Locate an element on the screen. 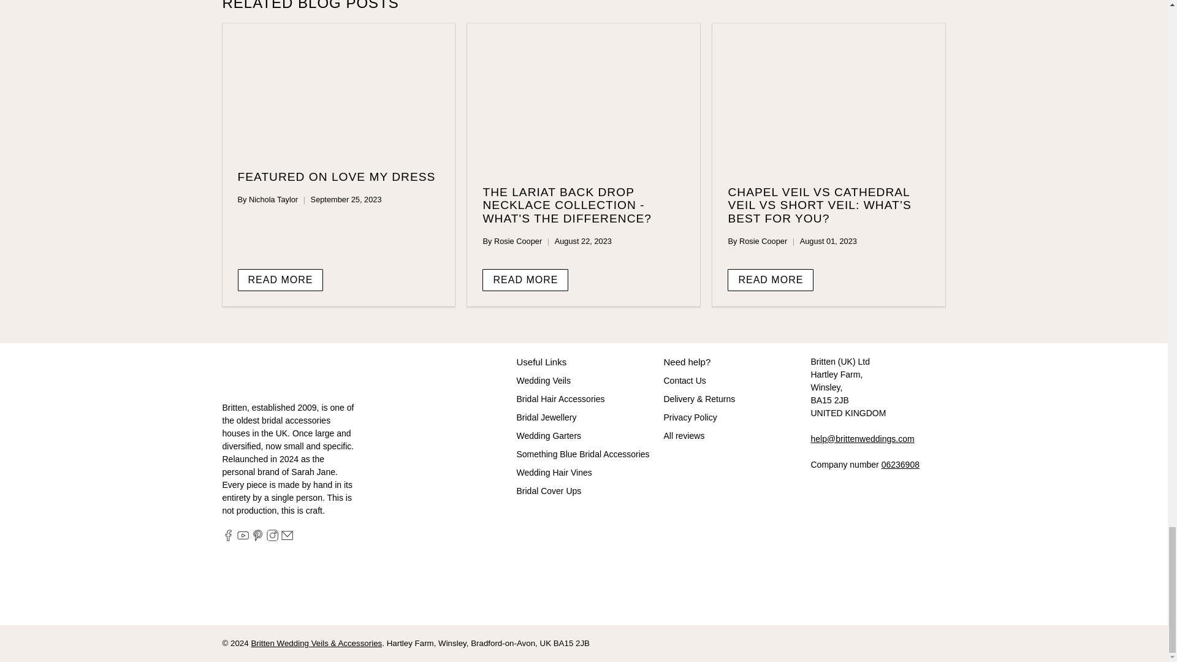 The height and width of the screenshot is (662, 1177). Featured on Love My Dress is located at coordinates (338, 89).